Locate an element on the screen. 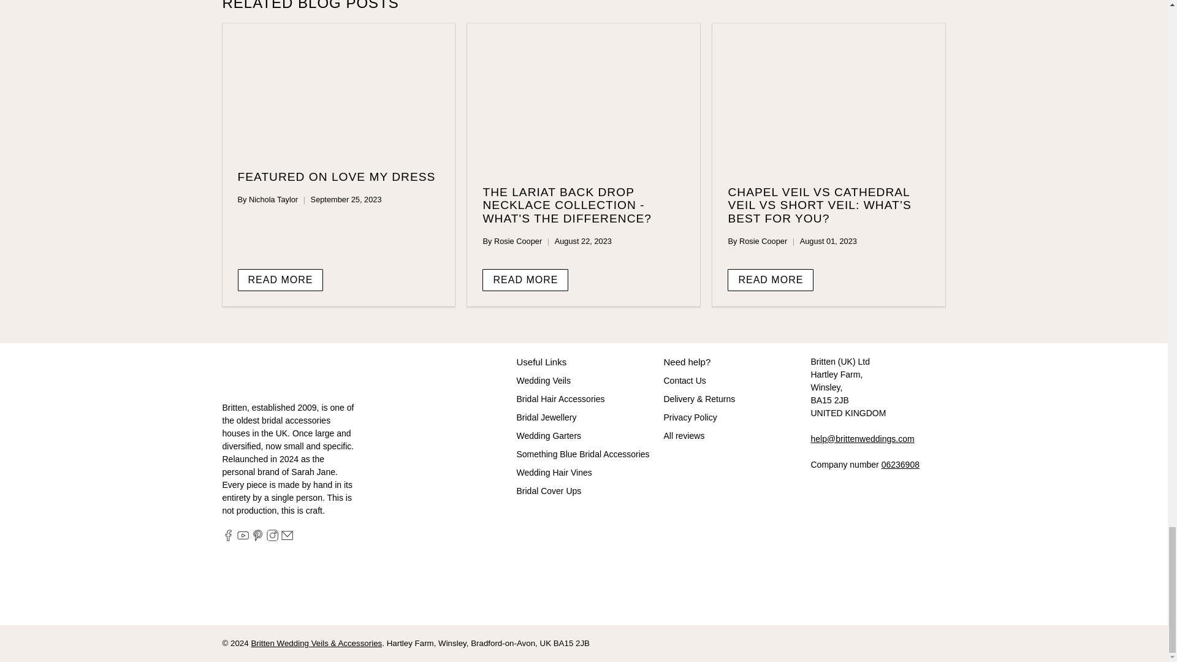 The height and width of the screenshot is (662, 1177). Featured on Love My Dress is located at coordinates (338, 89).